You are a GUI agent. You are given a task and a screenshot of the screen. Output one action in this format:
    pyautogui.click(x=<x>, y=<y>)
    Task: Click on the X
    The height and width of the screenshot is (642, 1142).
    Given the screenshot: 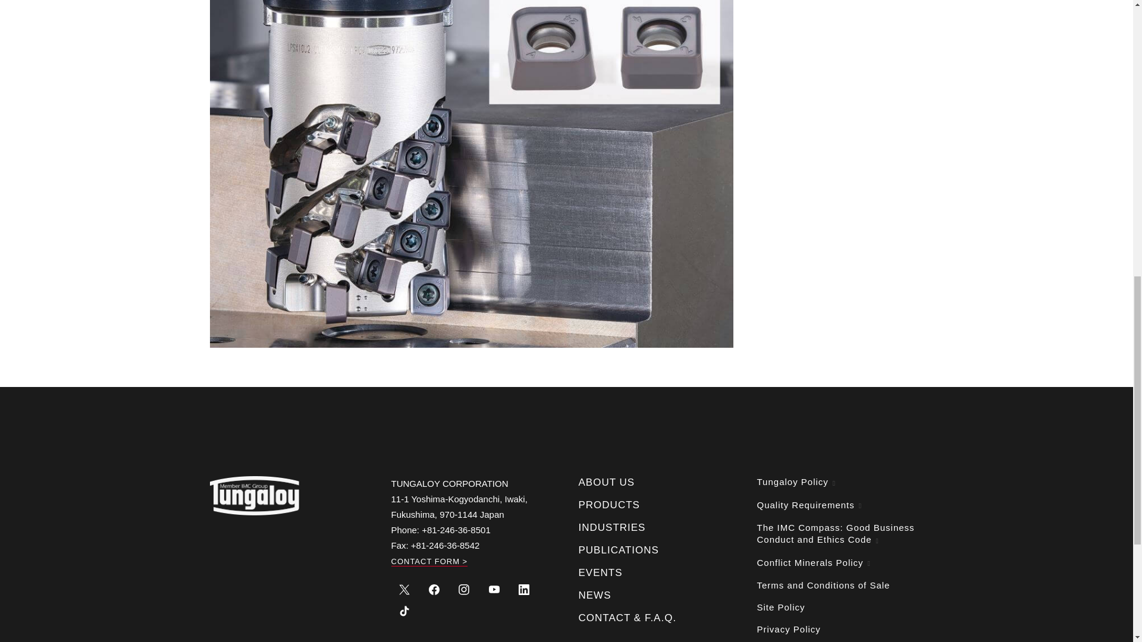 What is the action you would take?
    pyautogui.click(x=404, y=588)
    